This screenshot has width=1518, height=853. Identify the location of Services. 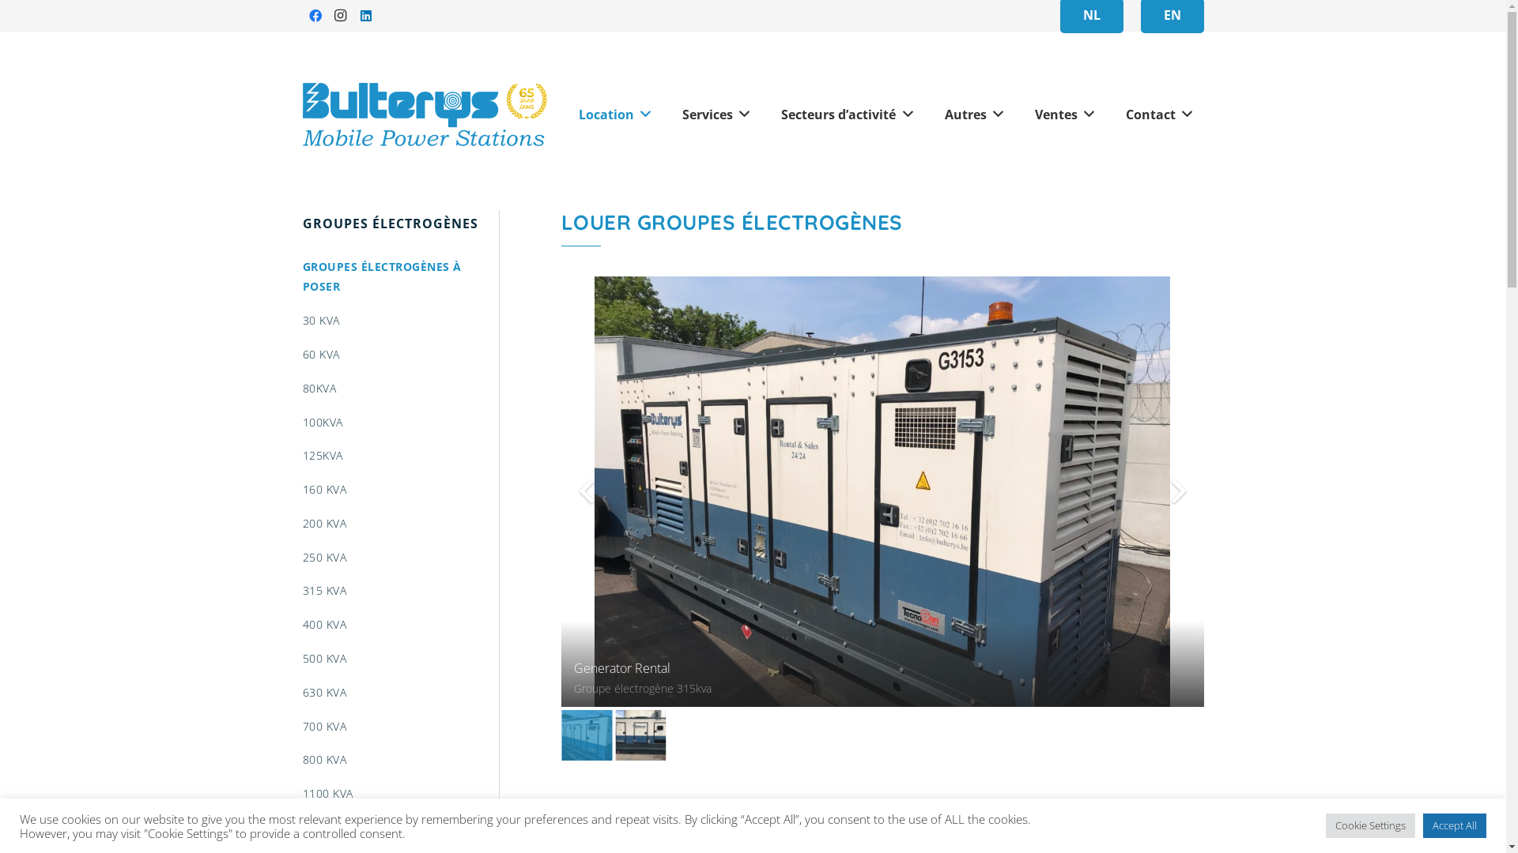
(716, 115).